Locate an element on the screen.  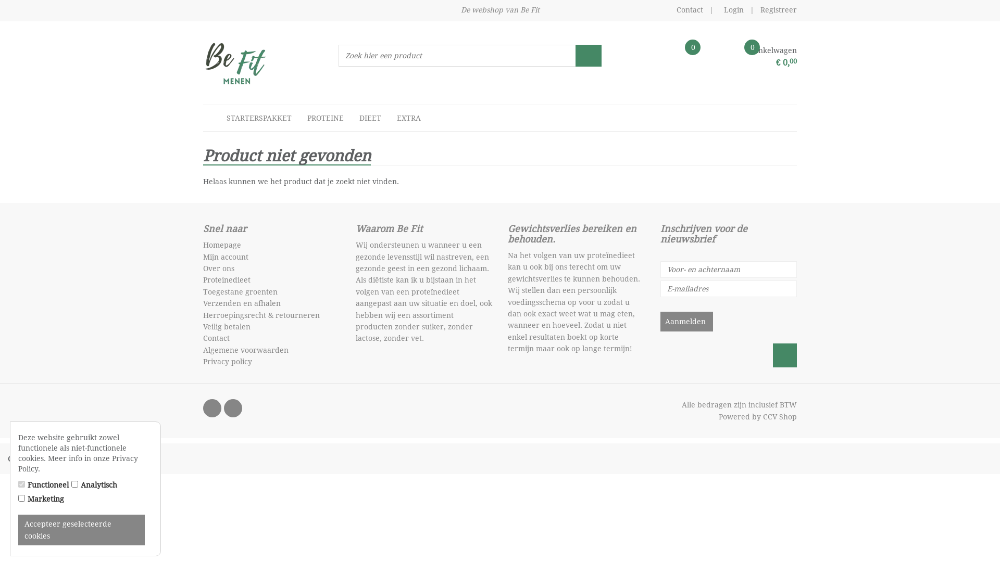
Contact is located at coordinates (217, 338).